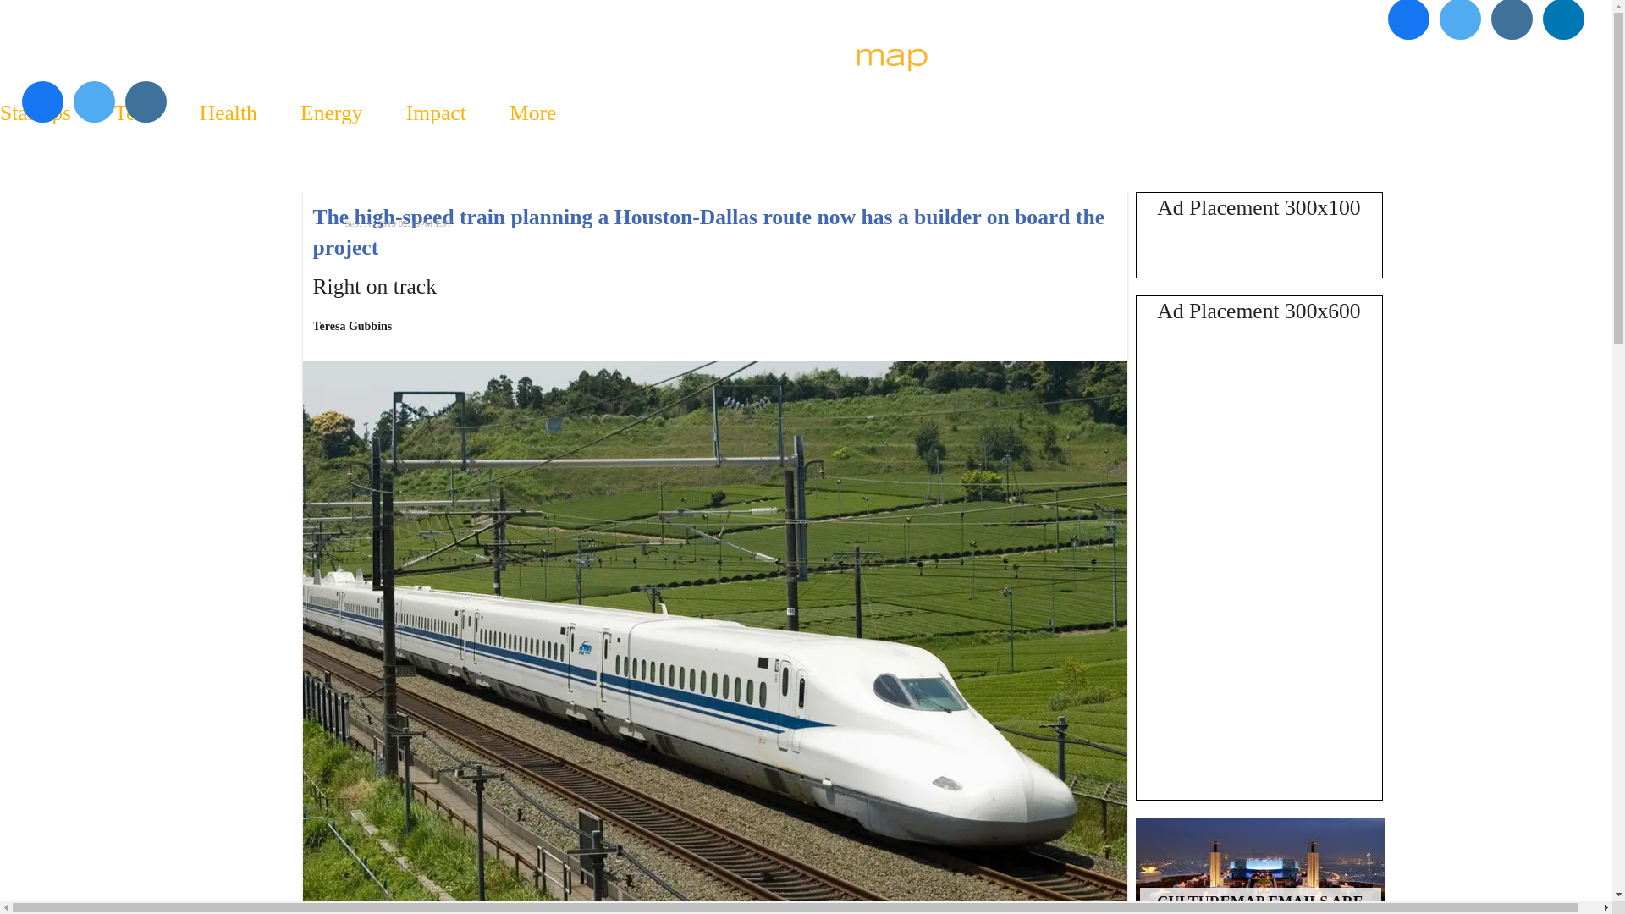 This screenshot has width=1625, height=914. What do you see at coordinates (330, 113) in the screenshot?
I see `Energy` at bounding box center [330, 113].